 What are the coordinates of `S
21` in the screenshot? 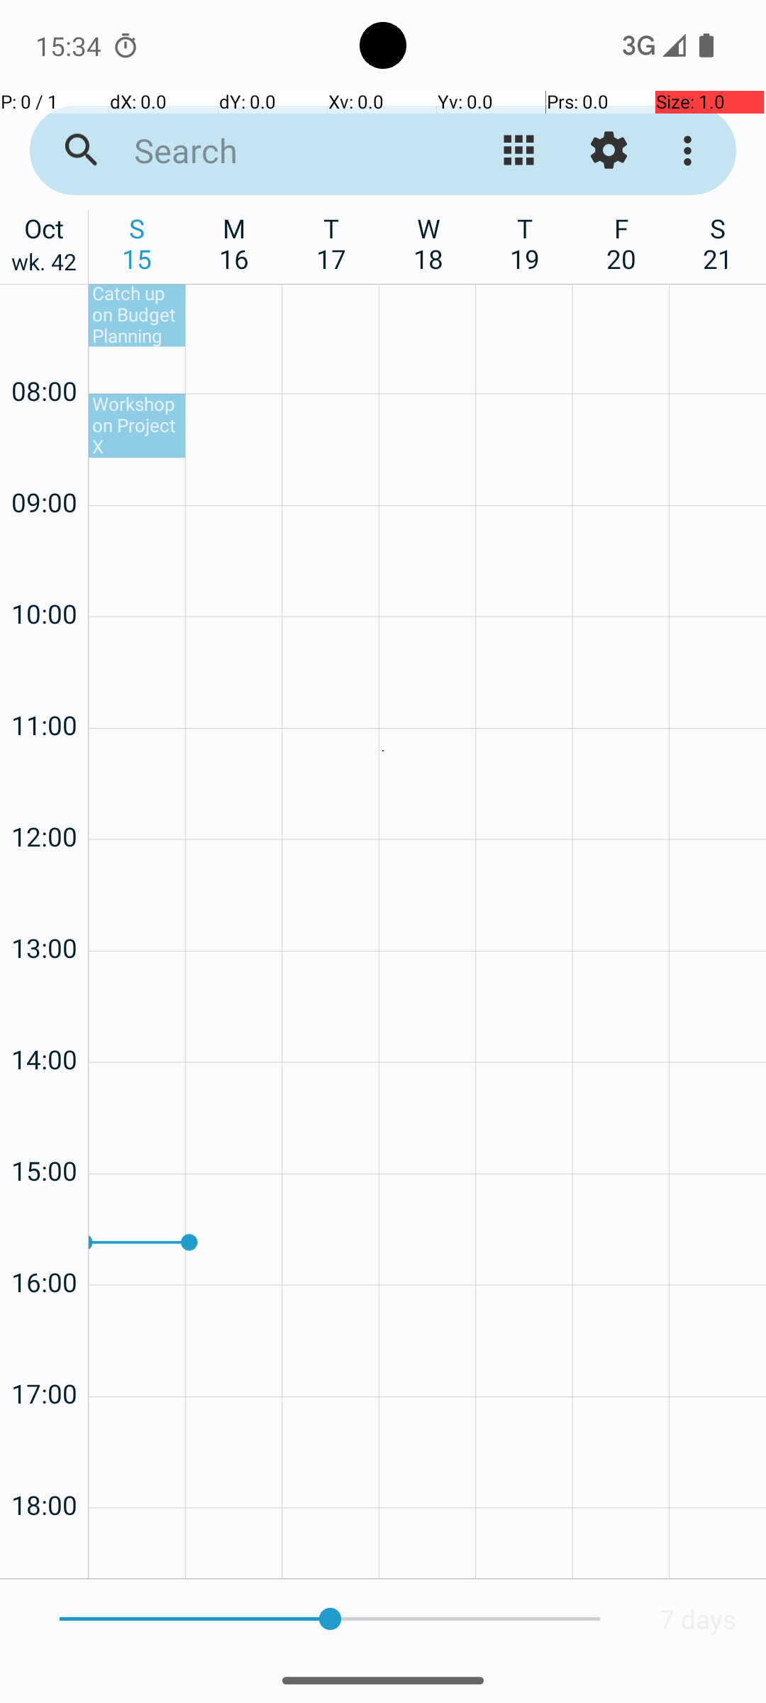 It's located at (718, 243).